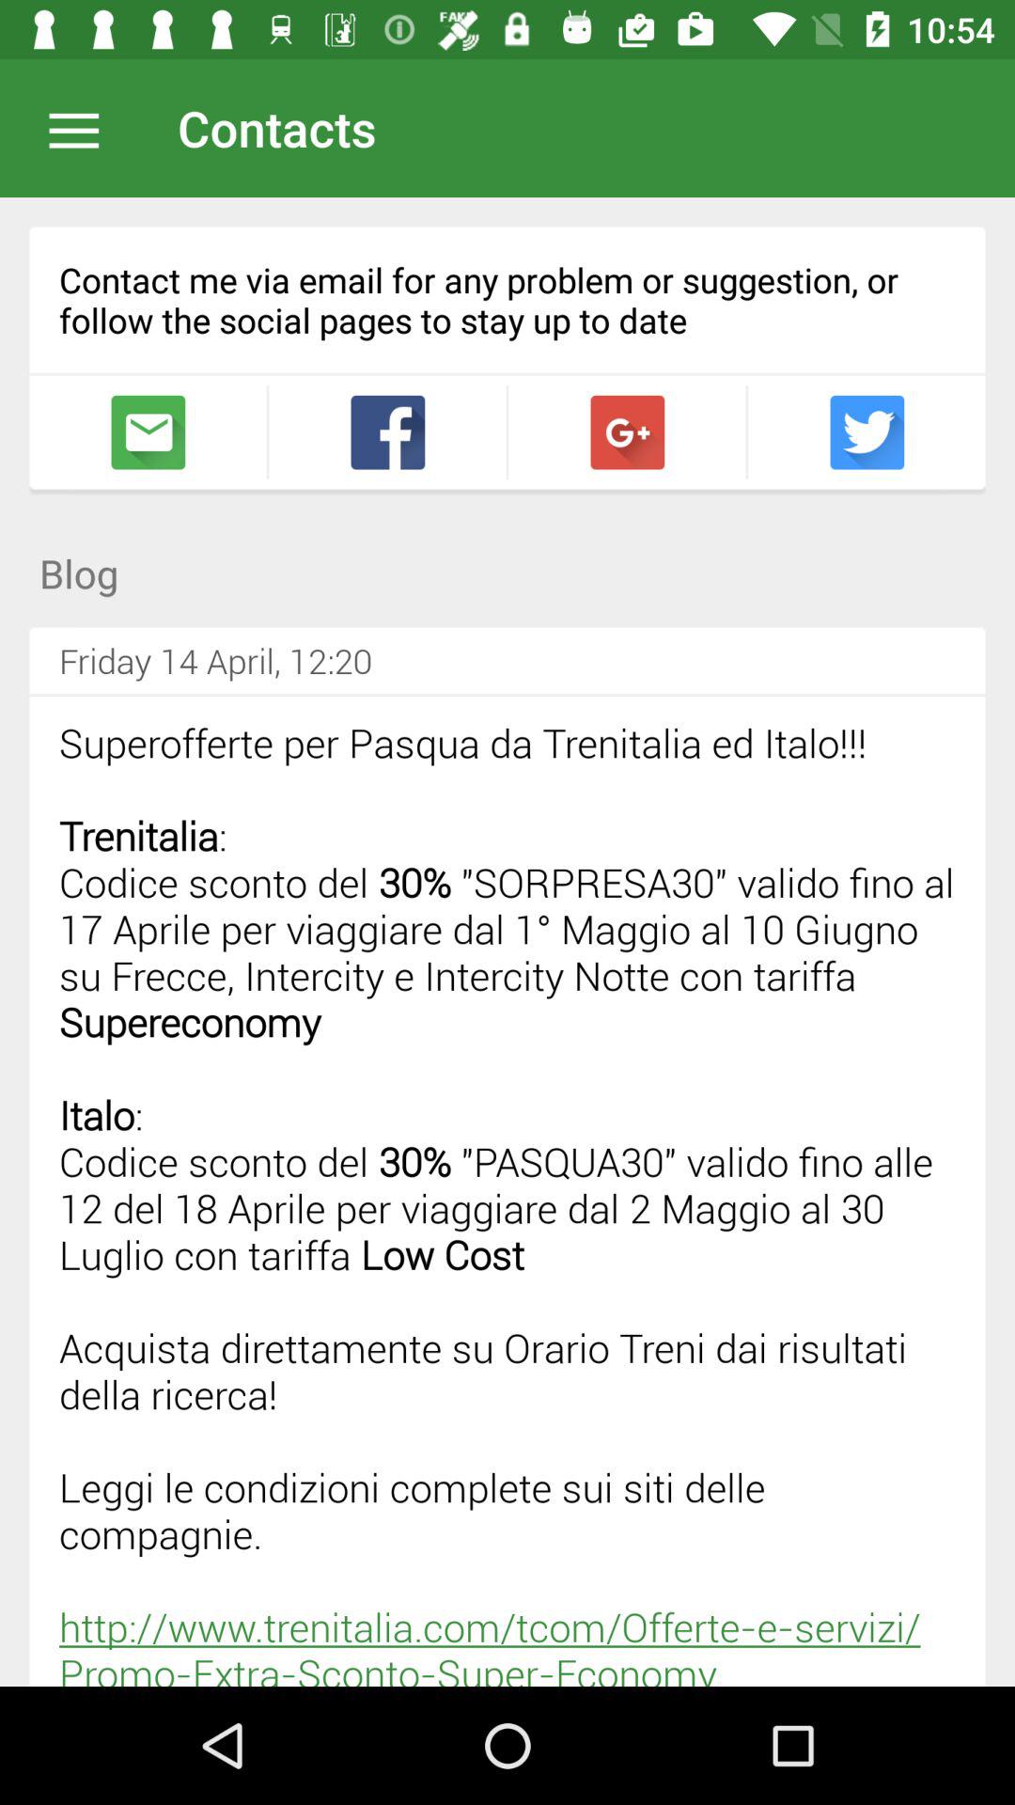 This screenshot has height=1805, width=1015. Describe the element at coordinates (867, 432) in the screenshot. I see `follow on twitter` at that location.